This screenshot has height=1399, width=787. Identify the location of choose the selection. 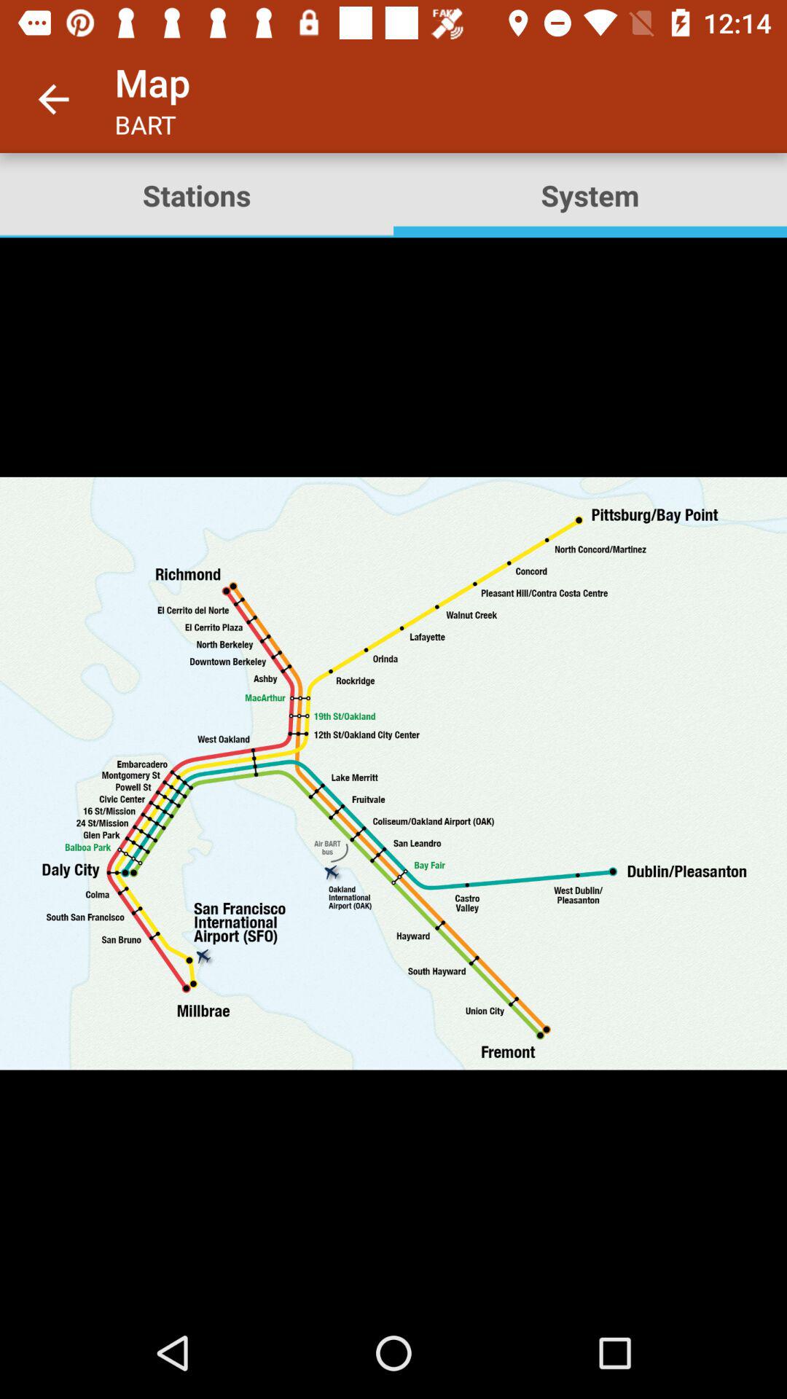
(393, 772).